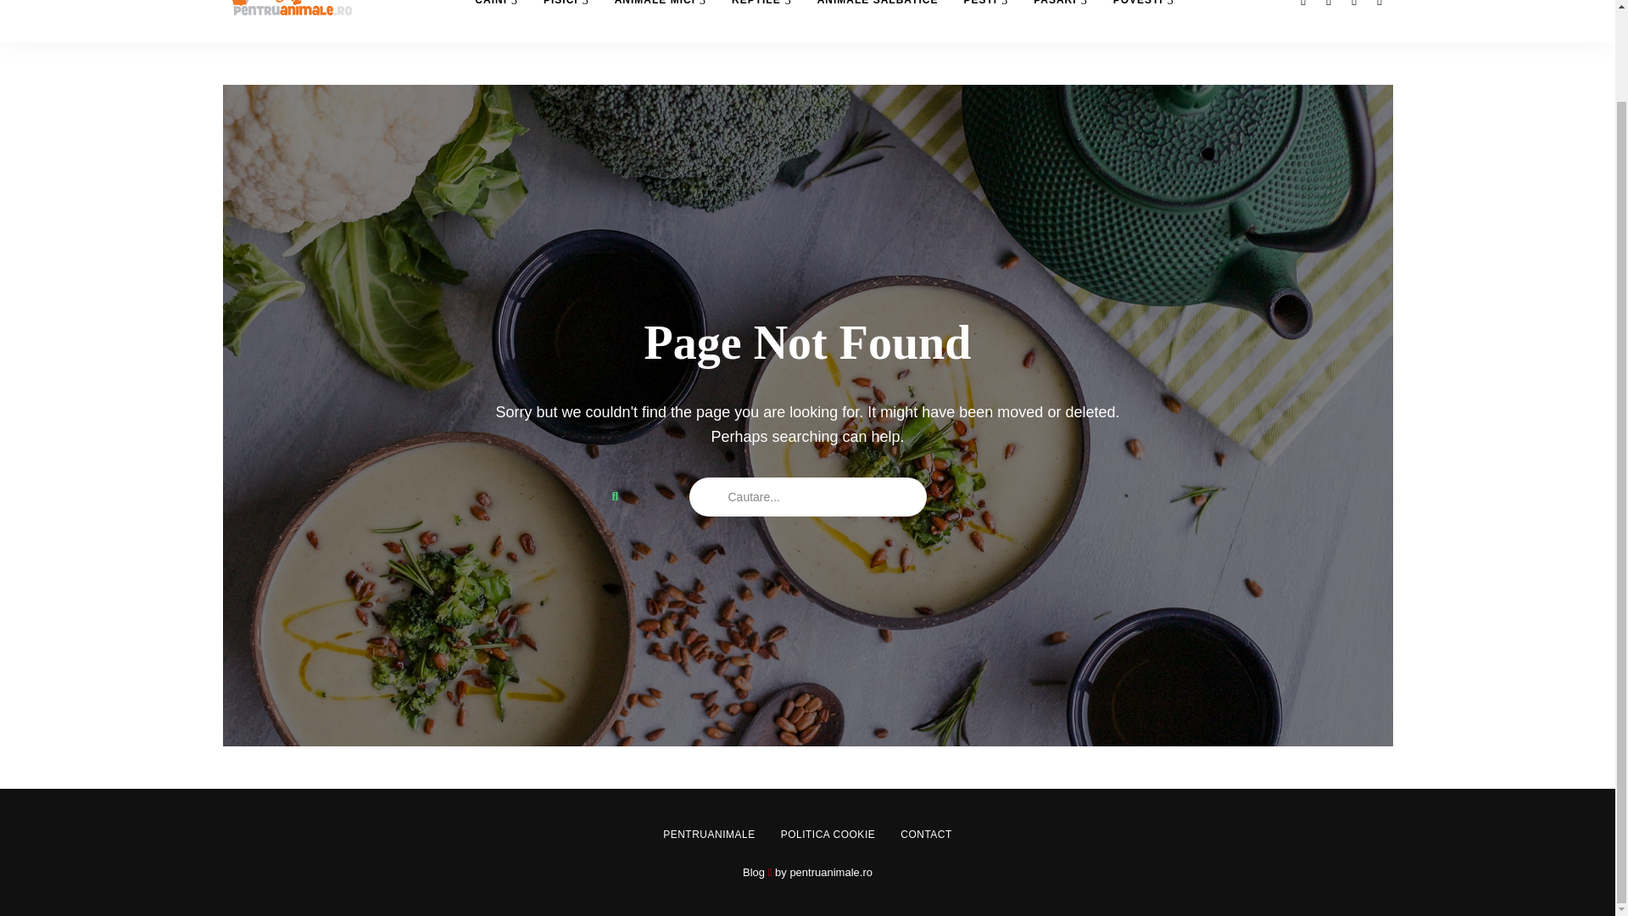 The height and width of the screenshot is (916, 1628). What do you see at coordinates (496, 20) in the screenshot?
I see `CAINI` at bounding box center [496, 20].